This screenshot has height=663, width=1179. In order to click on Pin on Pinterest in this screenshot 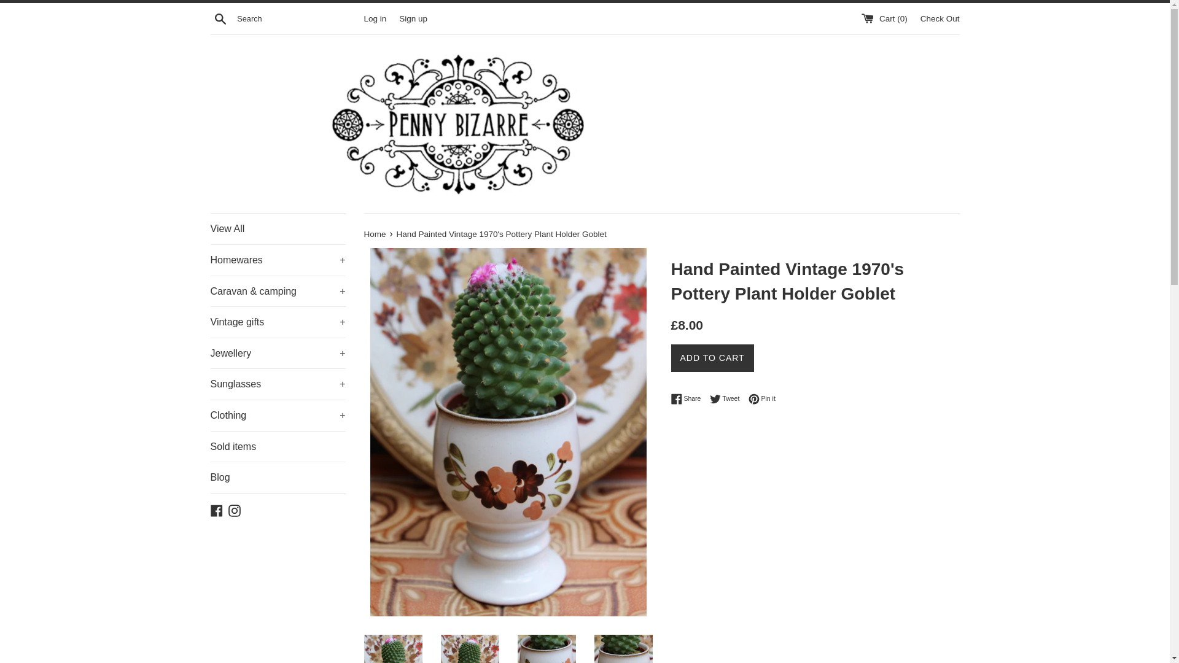, I will do `click(762, 399)`.